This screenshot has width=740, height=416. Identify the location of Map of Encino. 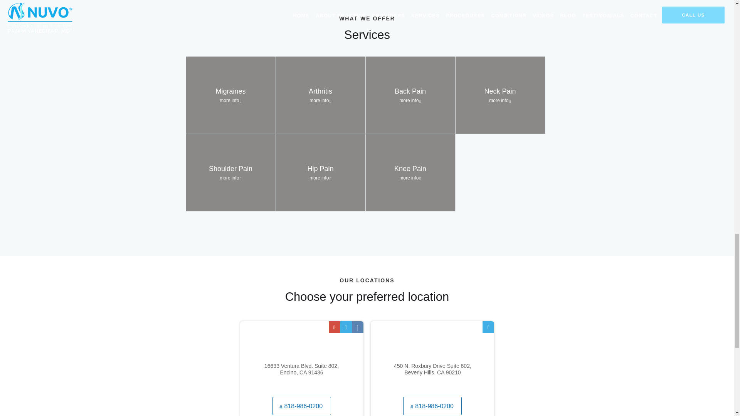
(301, 357).